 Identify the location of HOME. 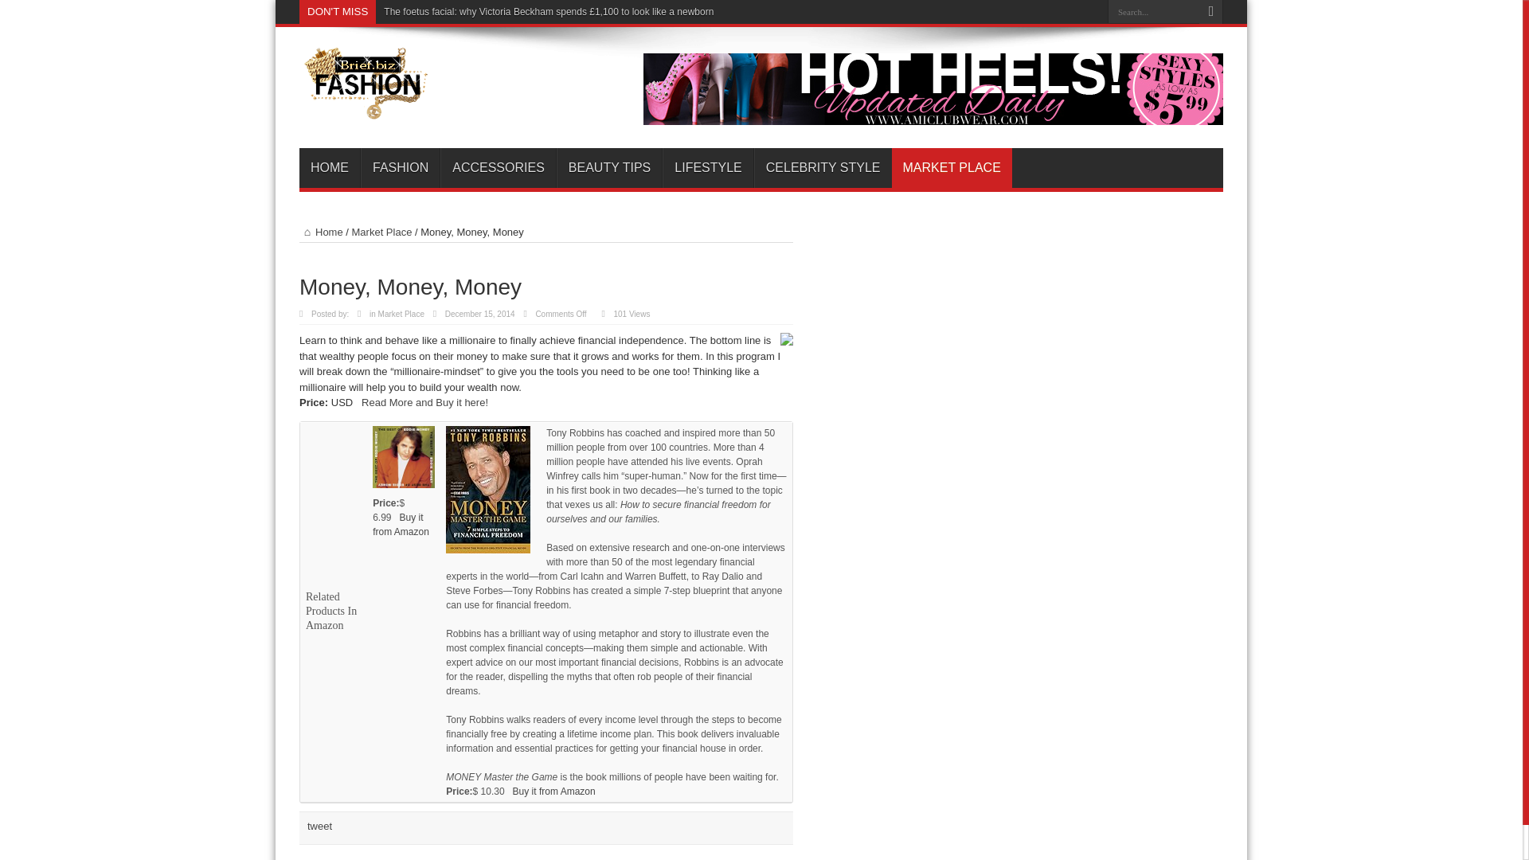
(330, 167).